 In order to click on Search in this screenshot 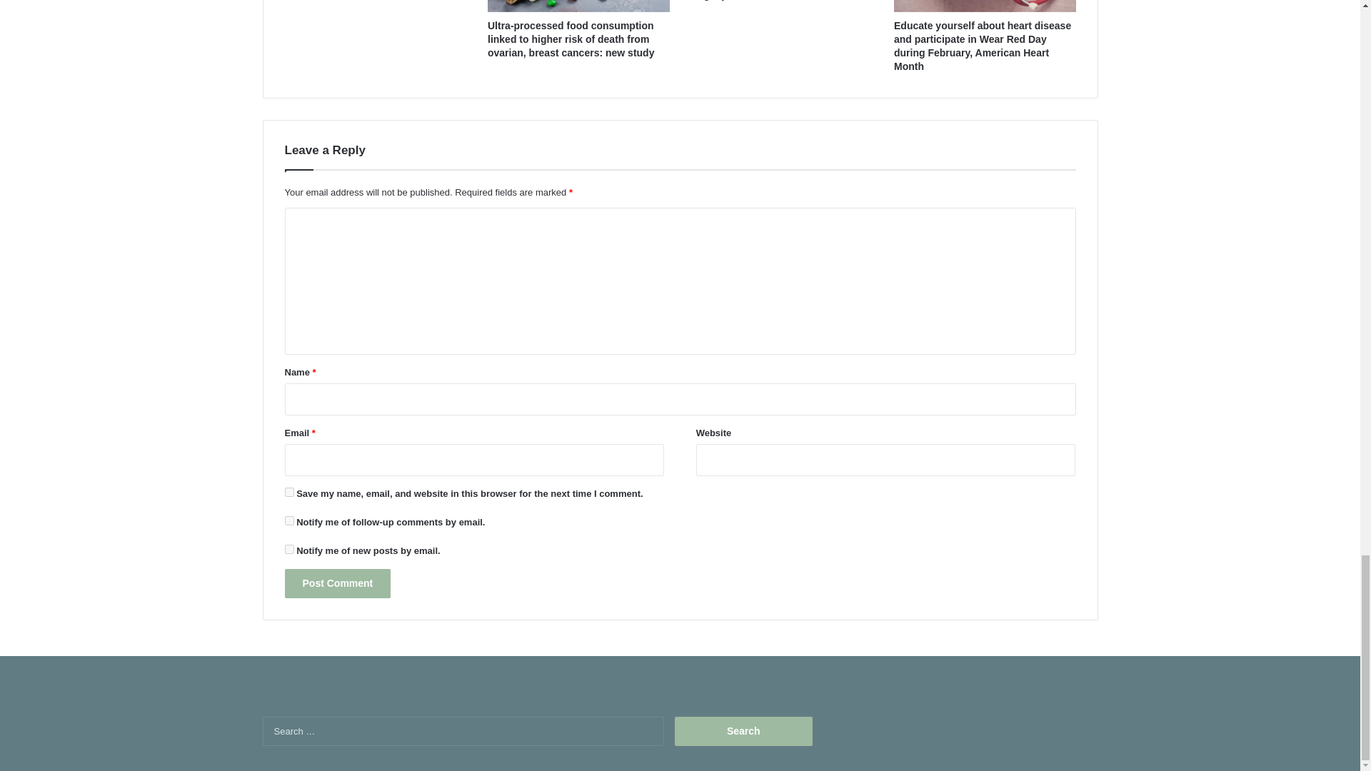, I will do `click(743, 731)`.